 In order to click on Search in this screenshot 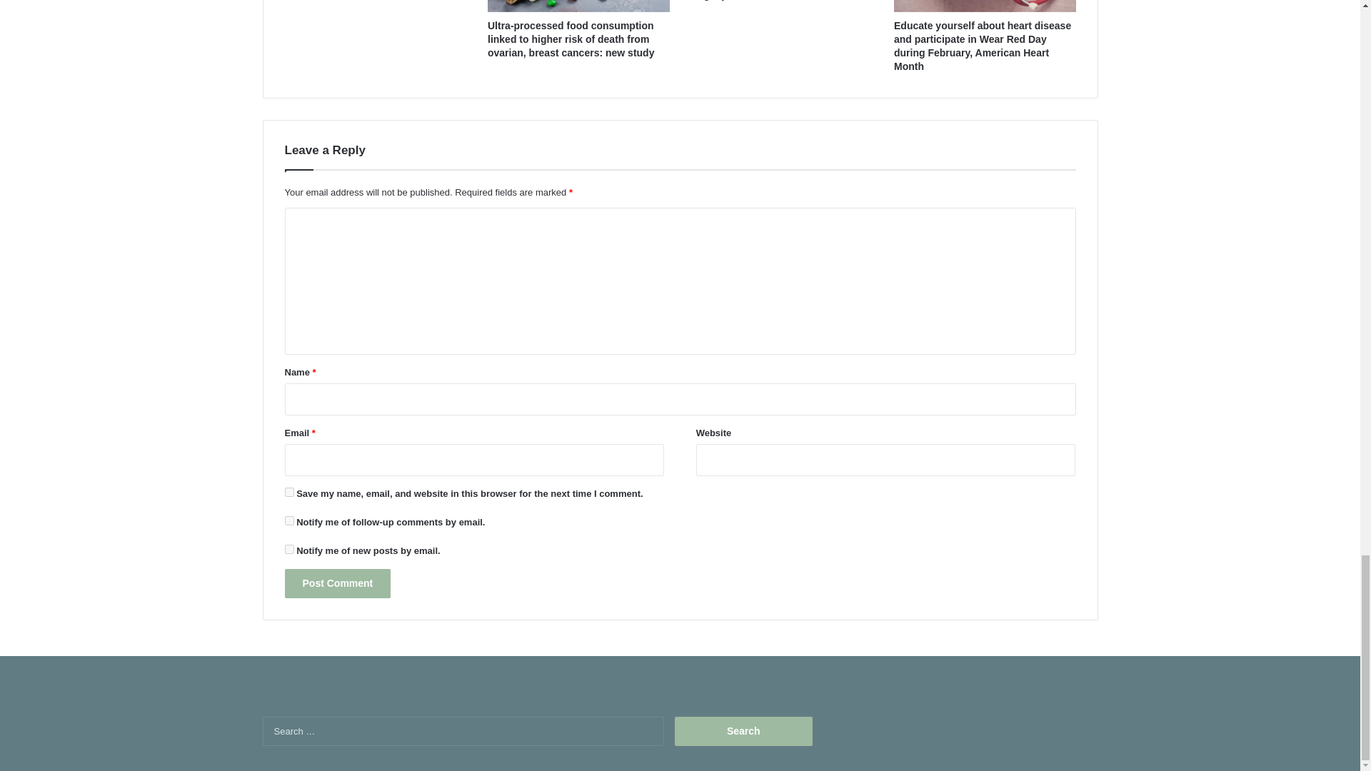, I will do `click(743, 731)`.